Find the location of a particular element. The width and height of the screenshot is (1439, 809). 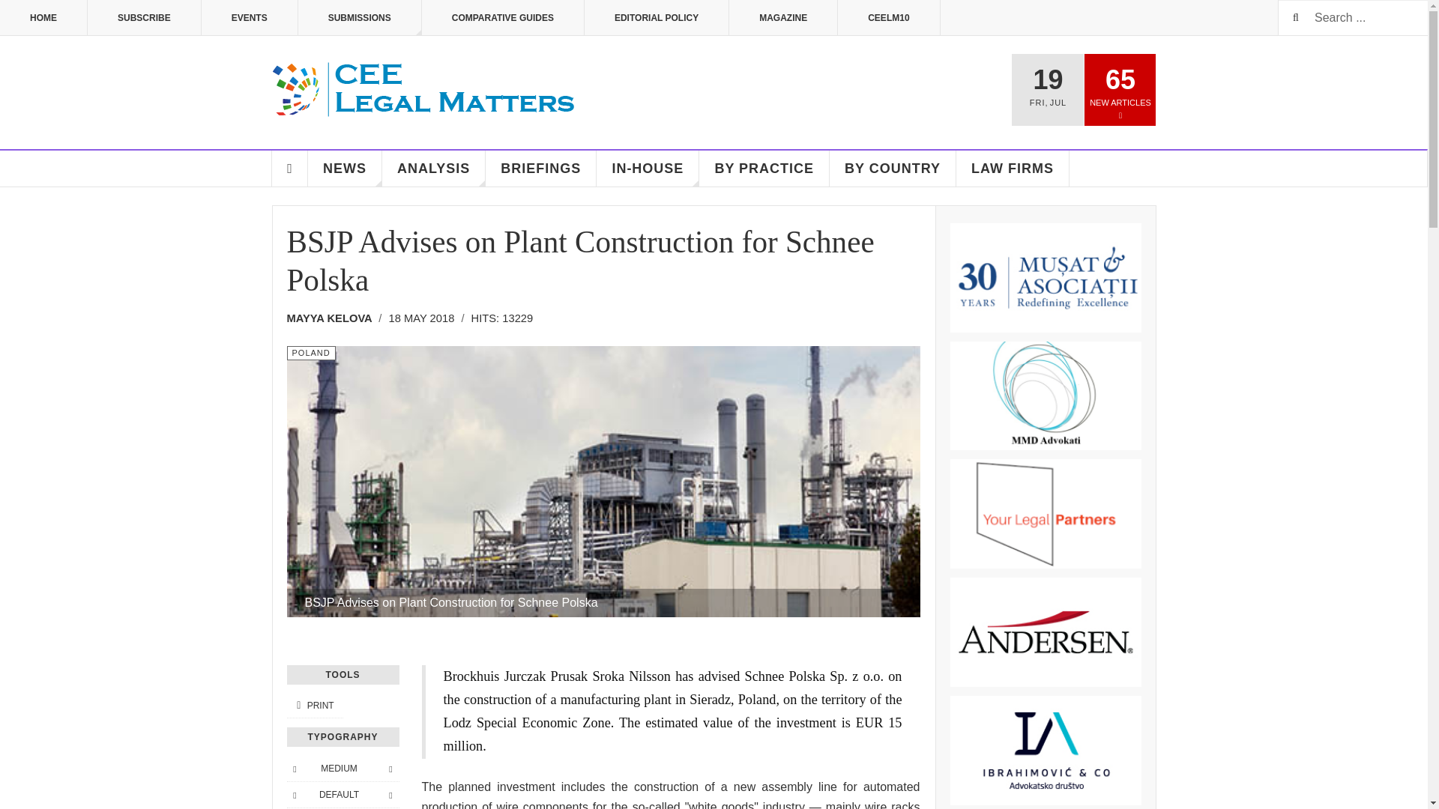

HOME is located at coordinates (43, 18).